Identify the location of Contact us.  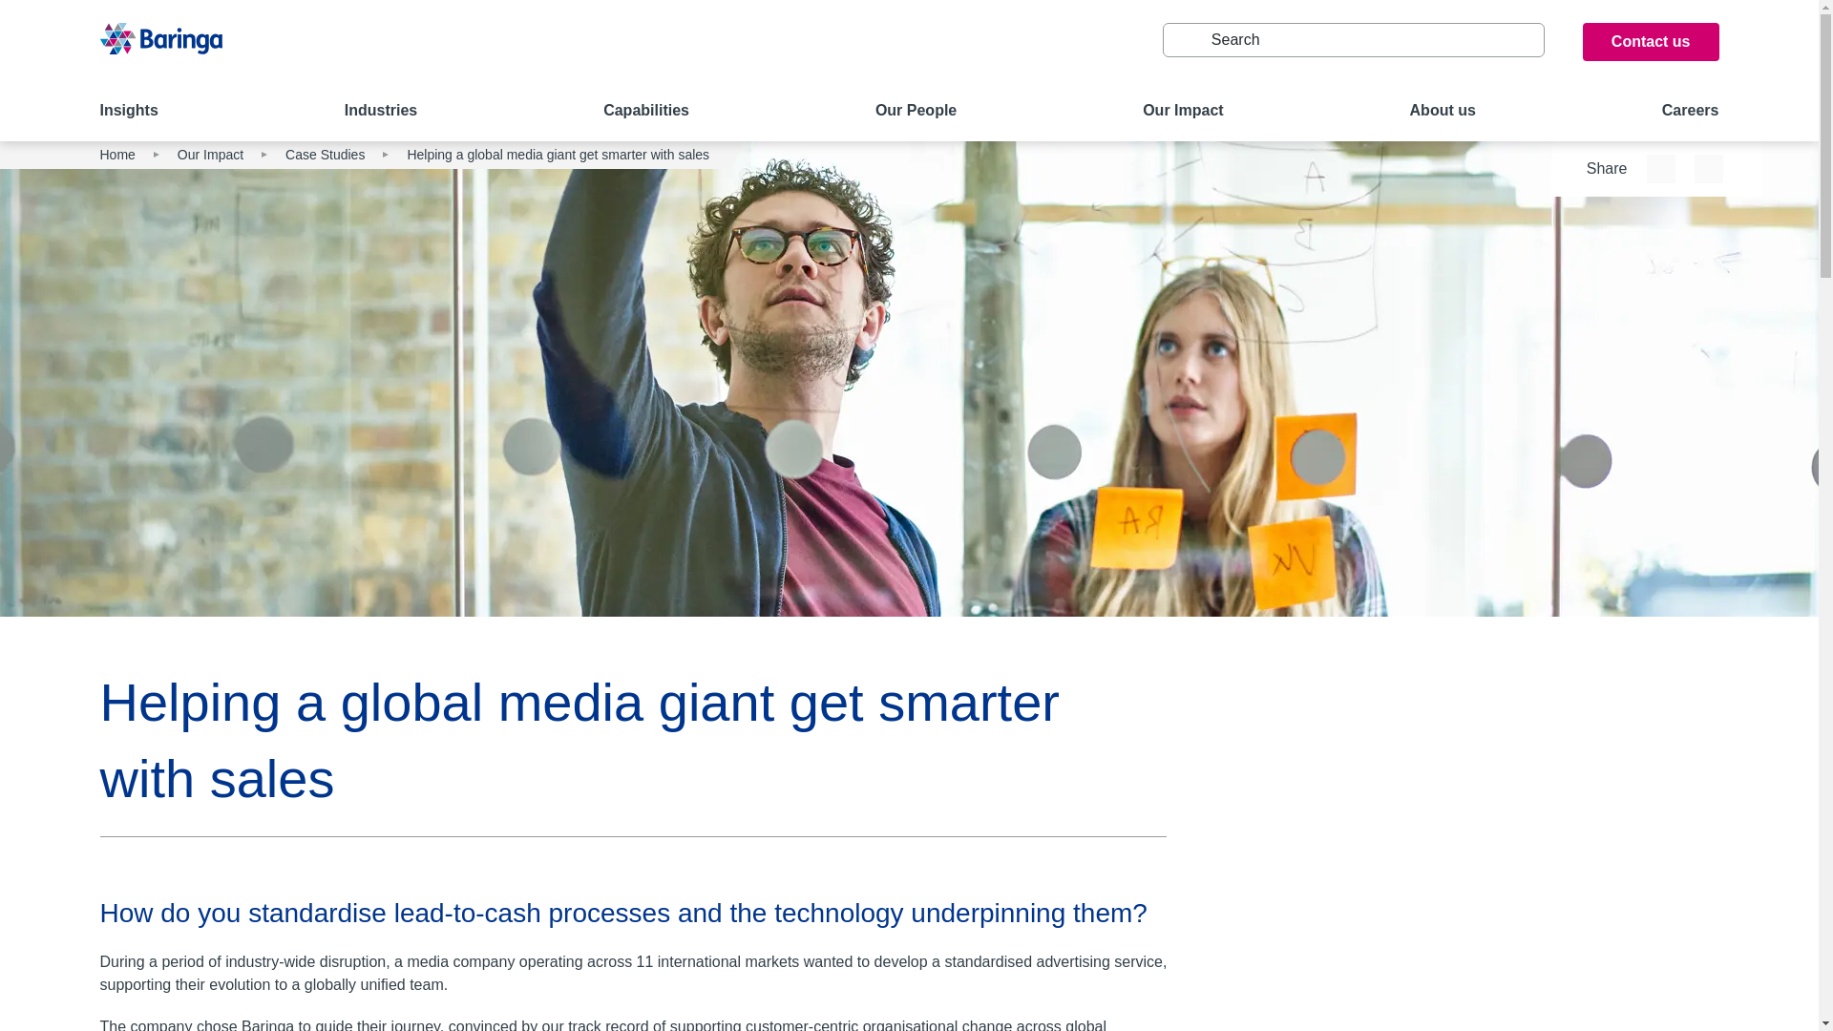
(1651, 41).